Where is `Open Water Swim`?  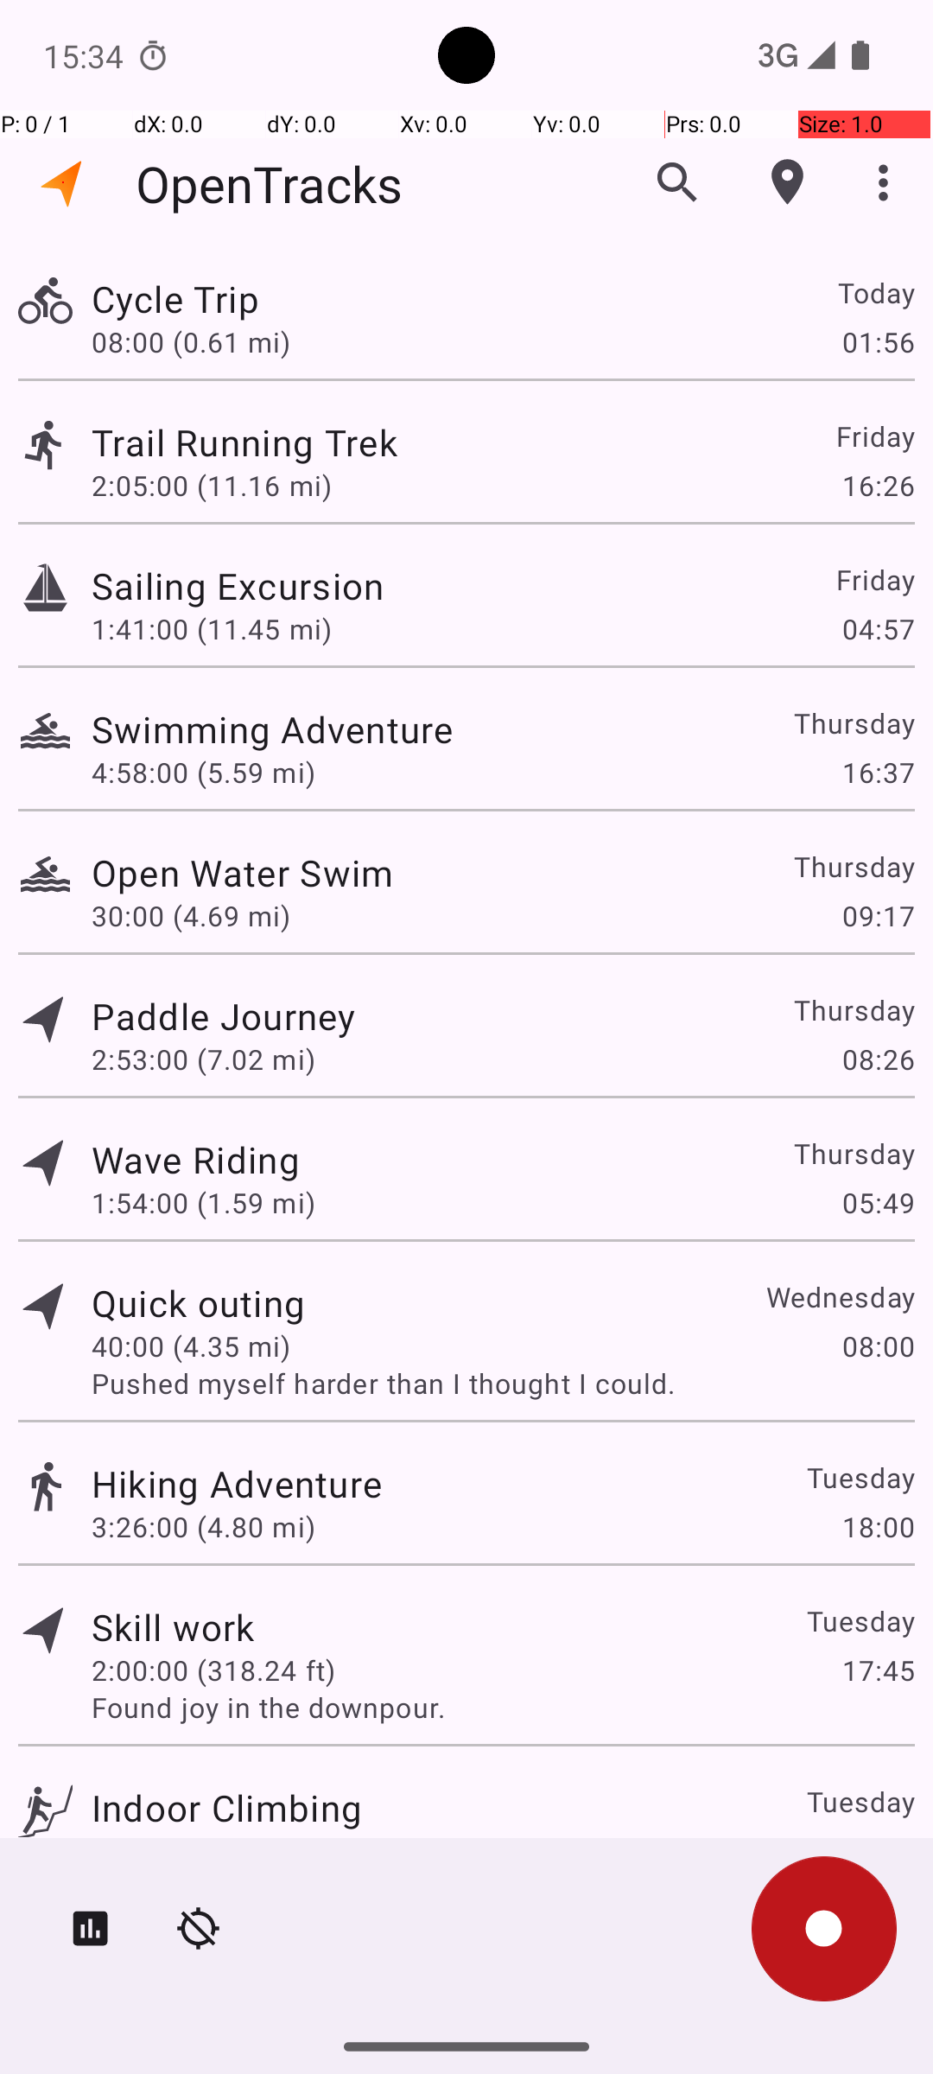 Open Water Swim is located at coordinates (243, 873).